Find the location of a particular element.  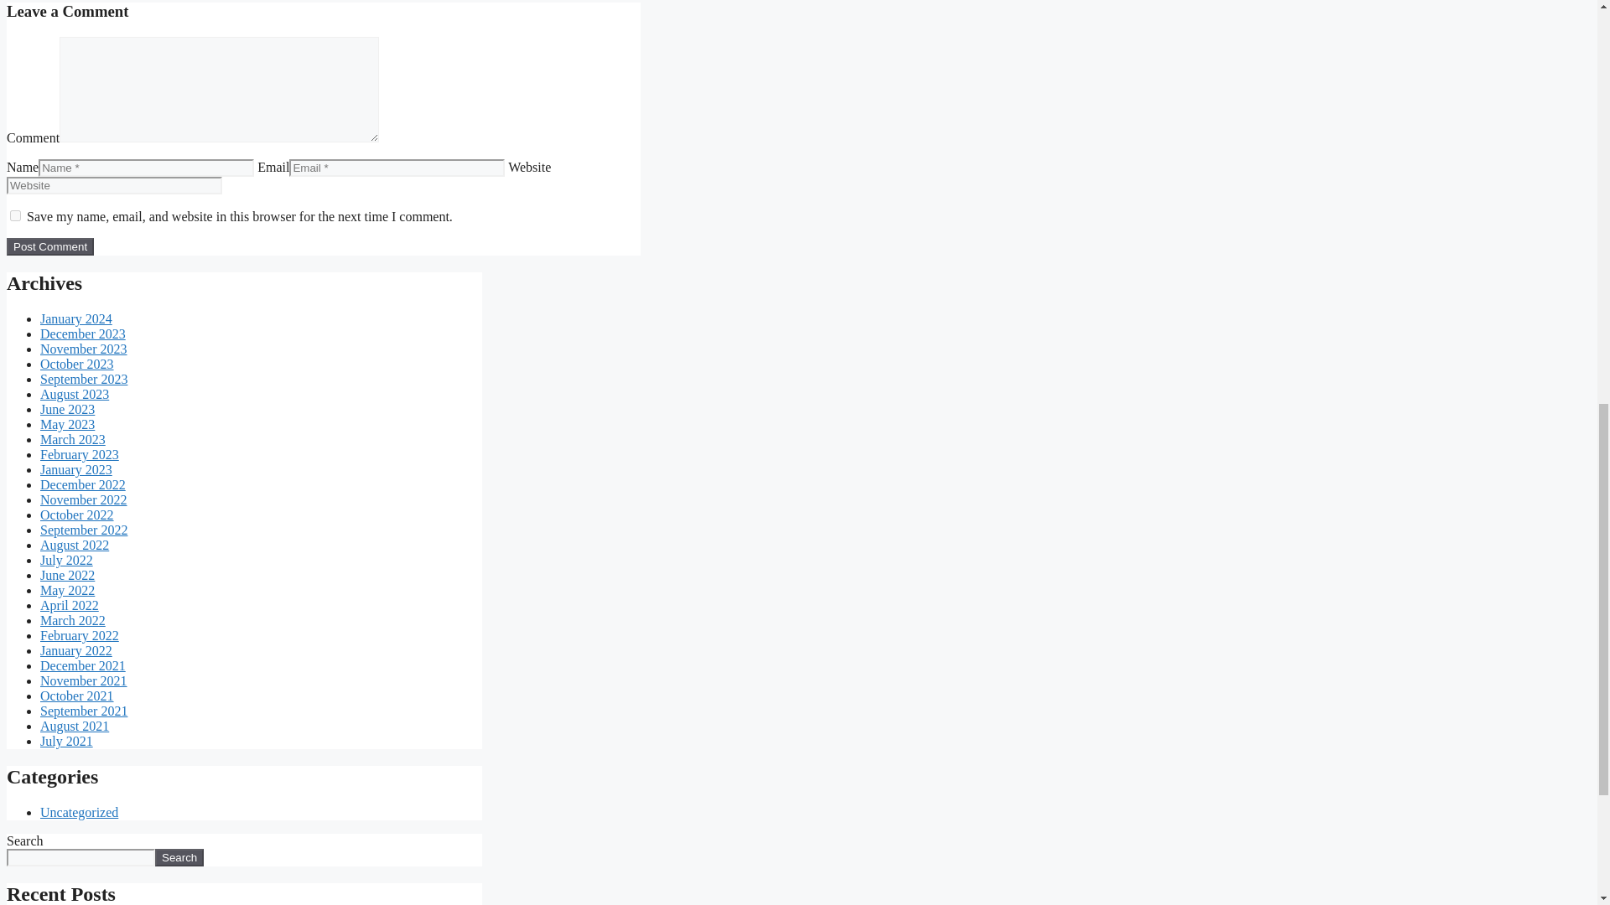

November 2023 is located at coordinates (84, 349).